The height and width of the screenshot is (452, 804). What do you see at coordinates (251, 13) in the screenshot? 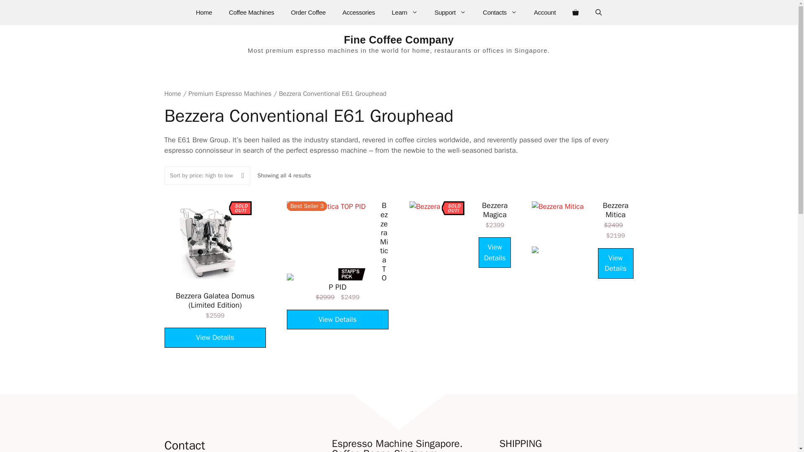
I see `Coffee Machines` at bounding box center [251, 13].